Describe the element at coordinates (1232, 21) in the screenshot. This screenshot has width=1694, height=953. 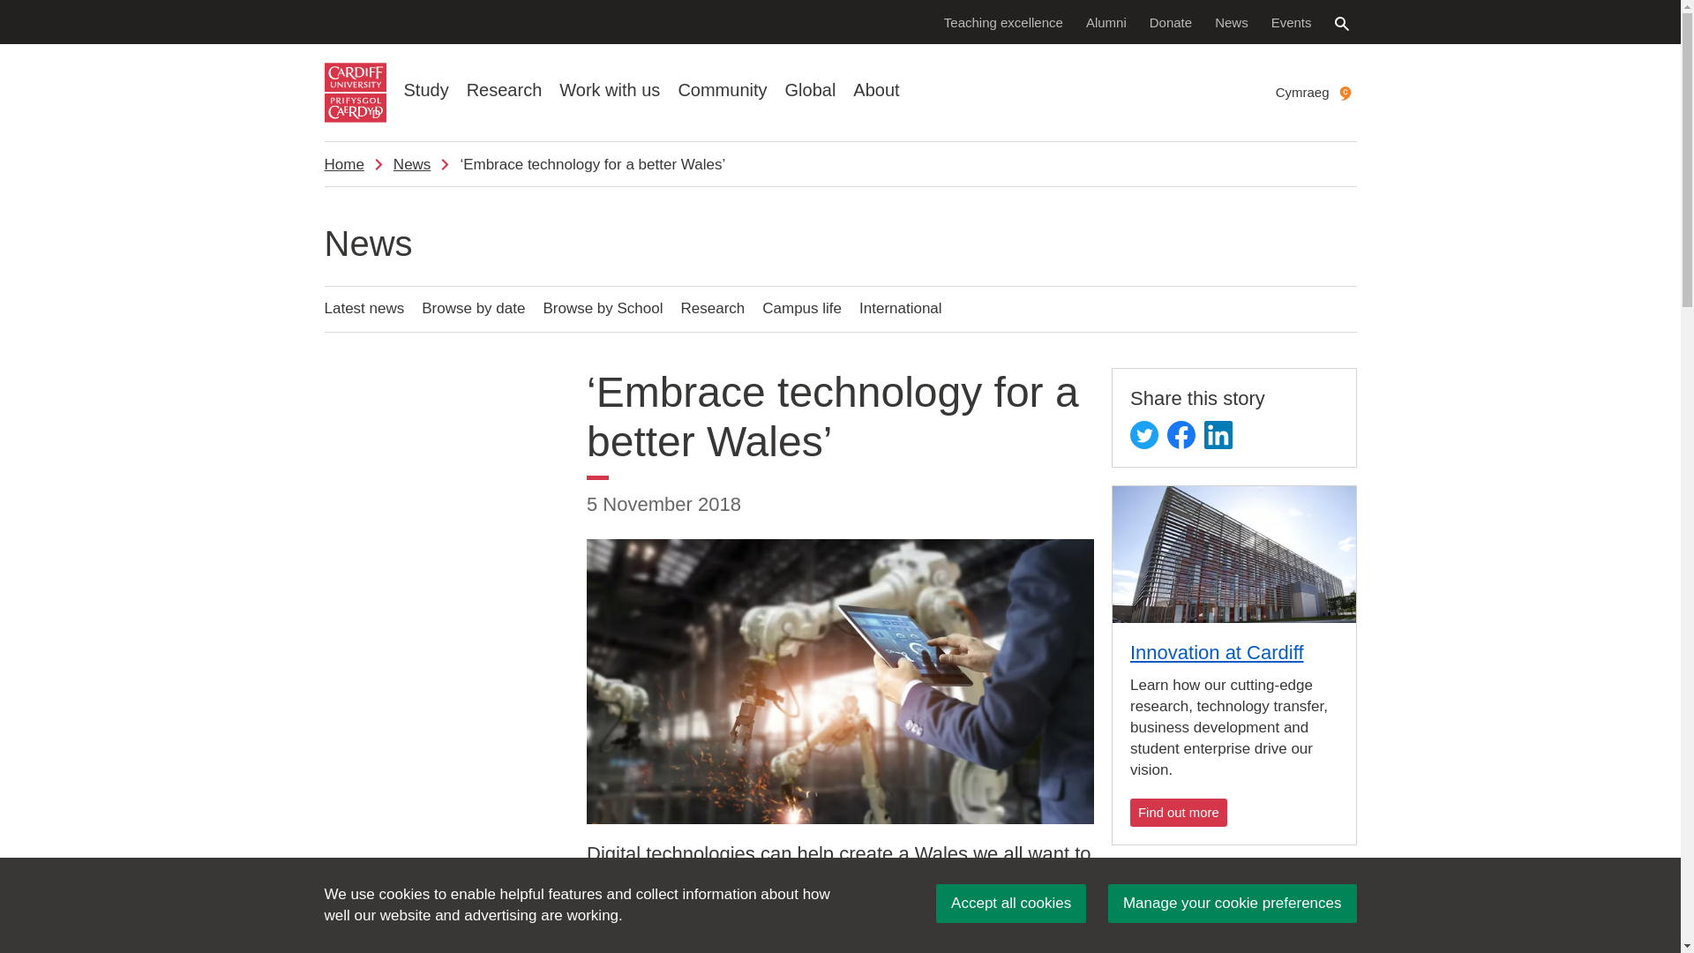
I see `News` at that location.